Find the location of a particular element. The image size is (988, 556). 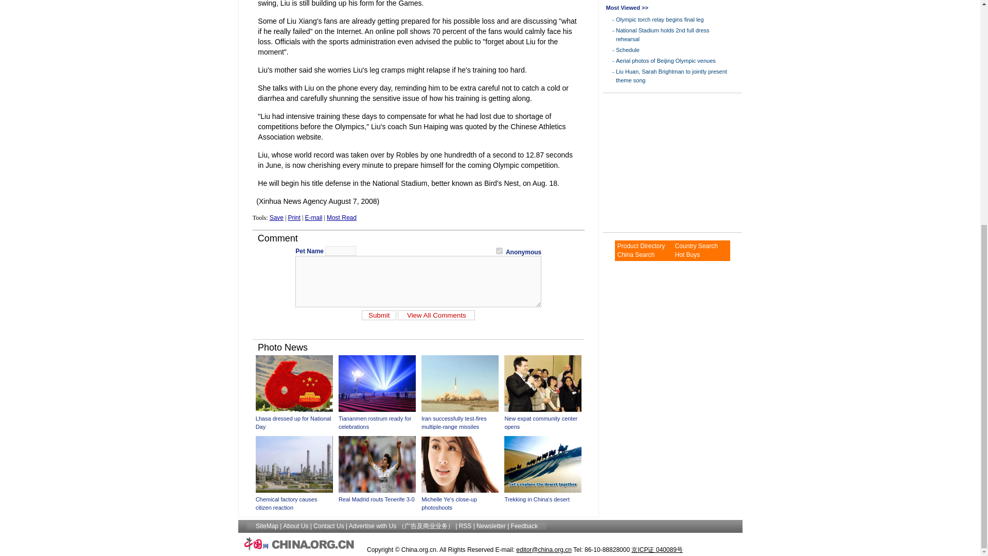

1 is located at coordinates (499, 250).